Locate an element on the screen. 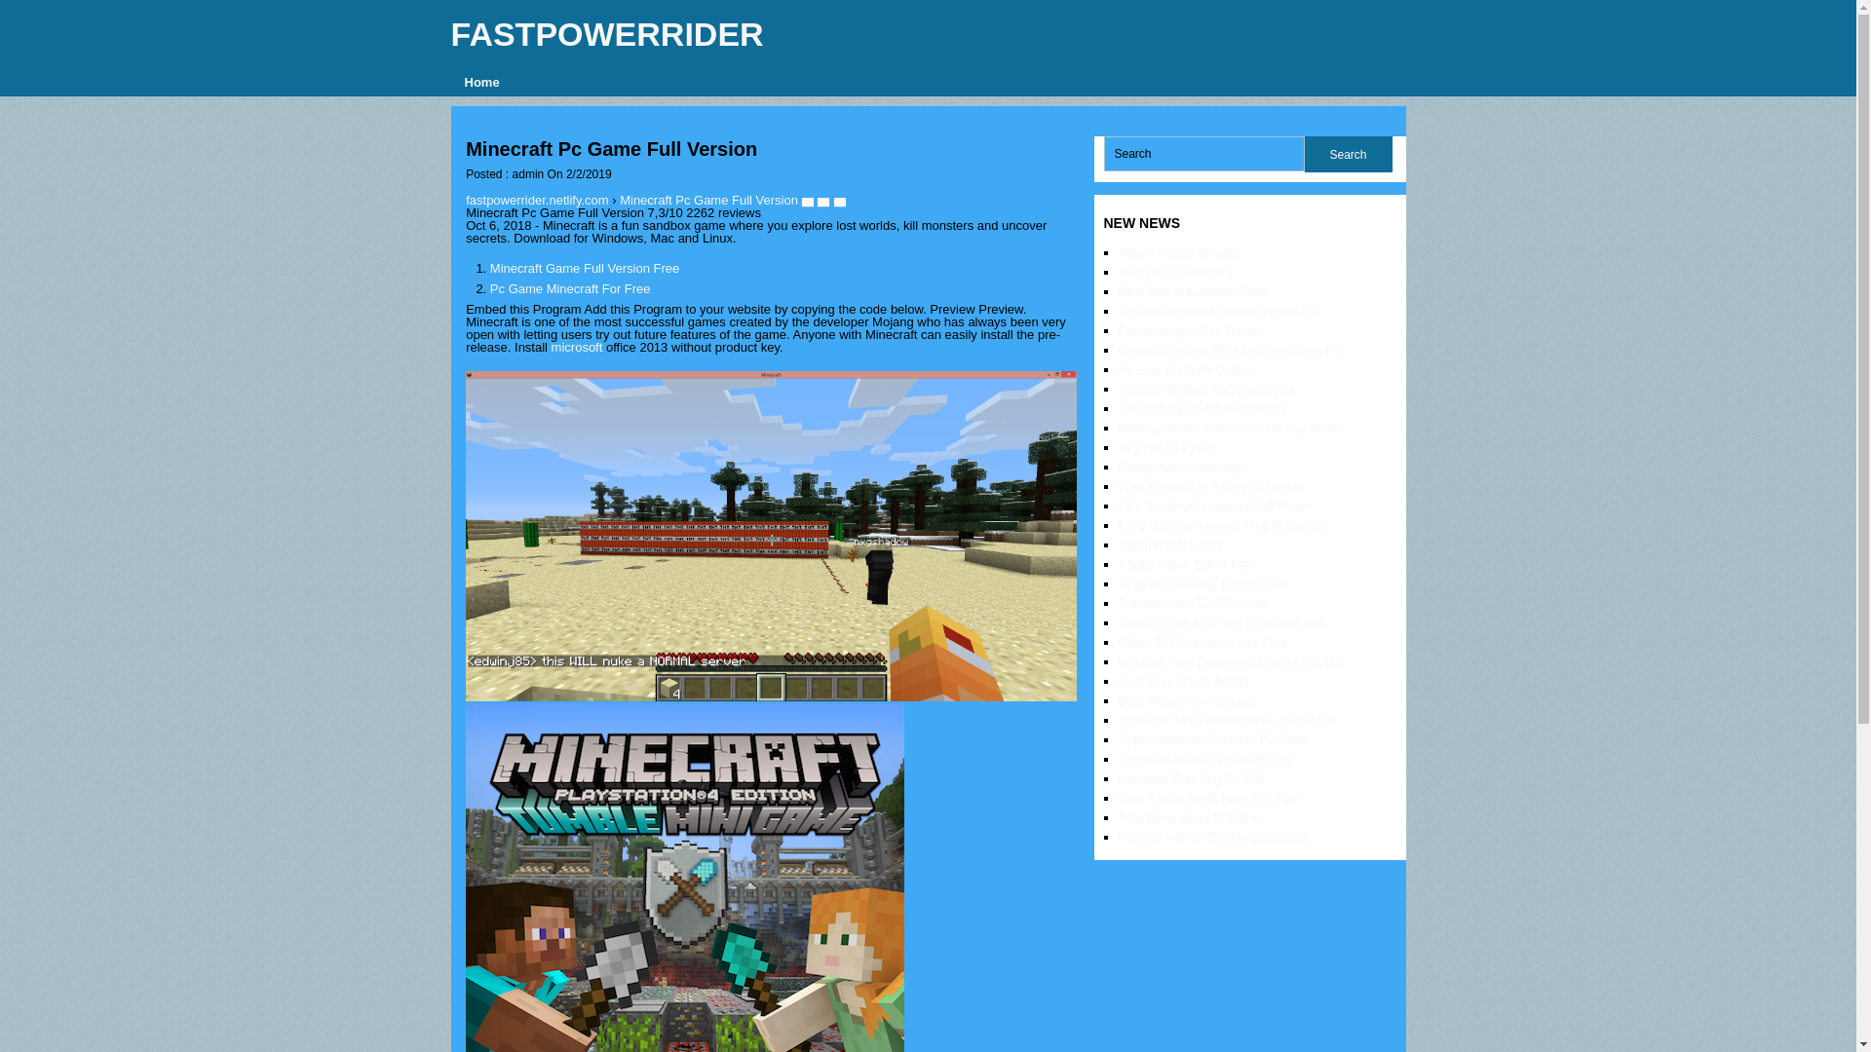  microsoft is located at coordinates (577, 347).